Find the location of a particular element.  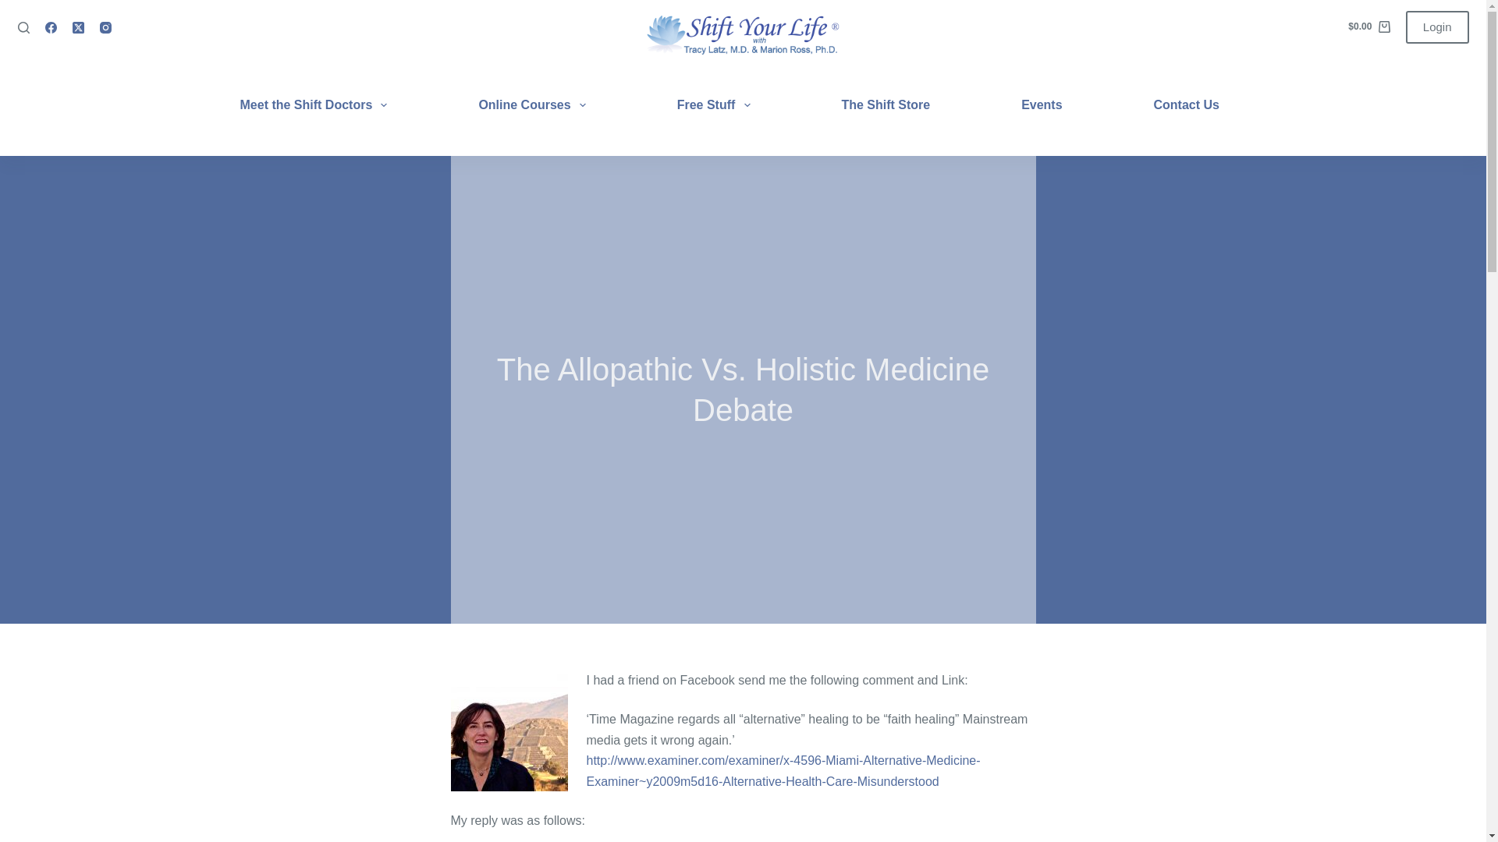

Meet the Shift Doctors is located at coordinates (323, 104).